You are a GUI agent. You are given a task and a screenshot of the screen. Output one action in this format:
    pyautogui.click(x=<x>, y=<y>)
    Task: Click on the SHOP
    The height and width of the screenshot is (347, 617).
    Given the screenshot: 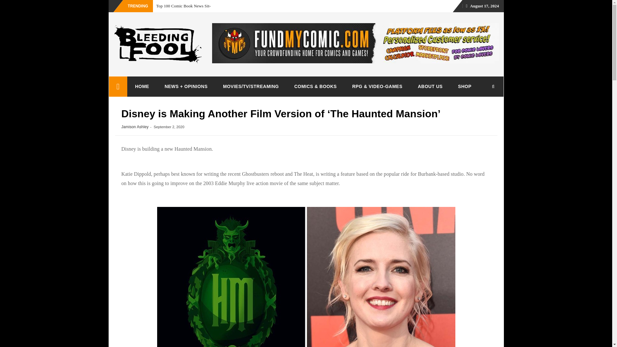 What is the action you would take?
    pyautogui.click(x=465, y=86)
    